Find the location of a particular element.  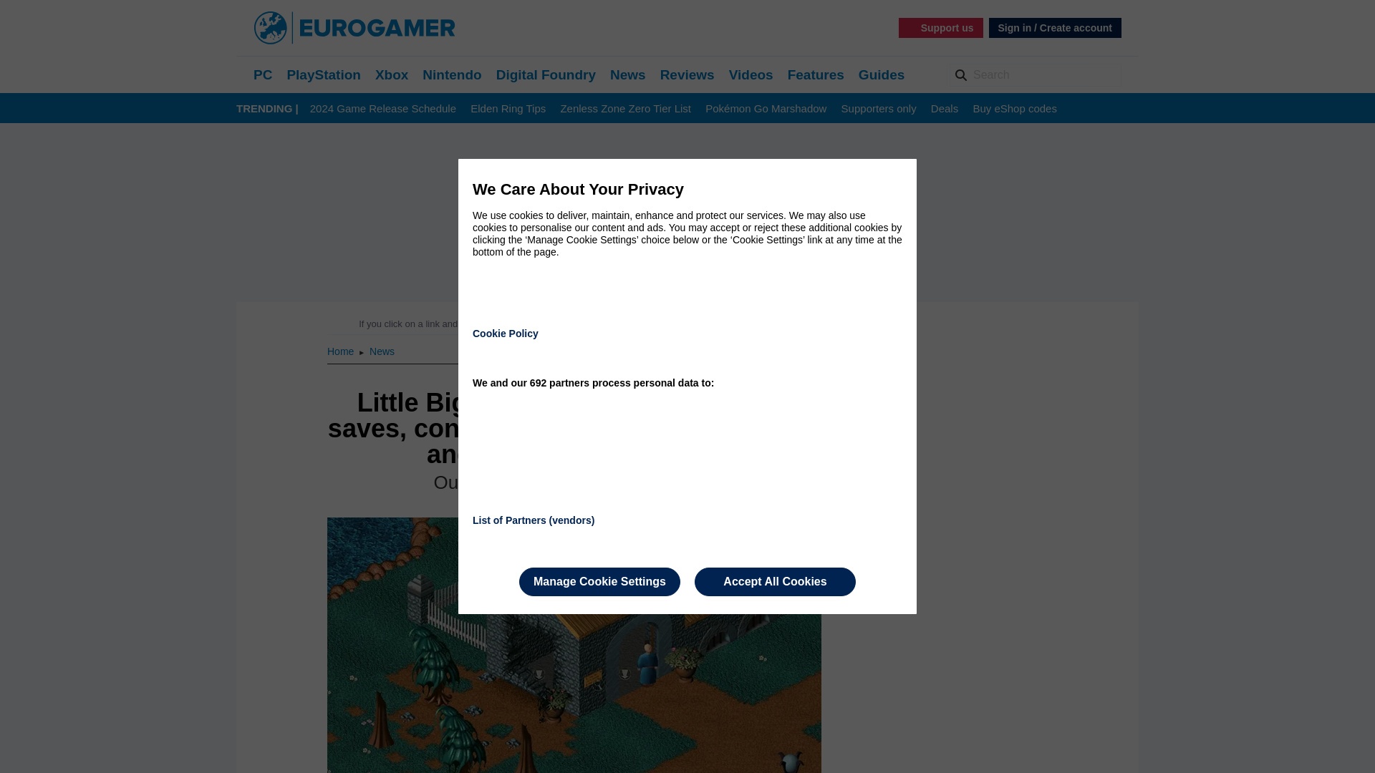

Supporters only is located at coordinates (879, 109).